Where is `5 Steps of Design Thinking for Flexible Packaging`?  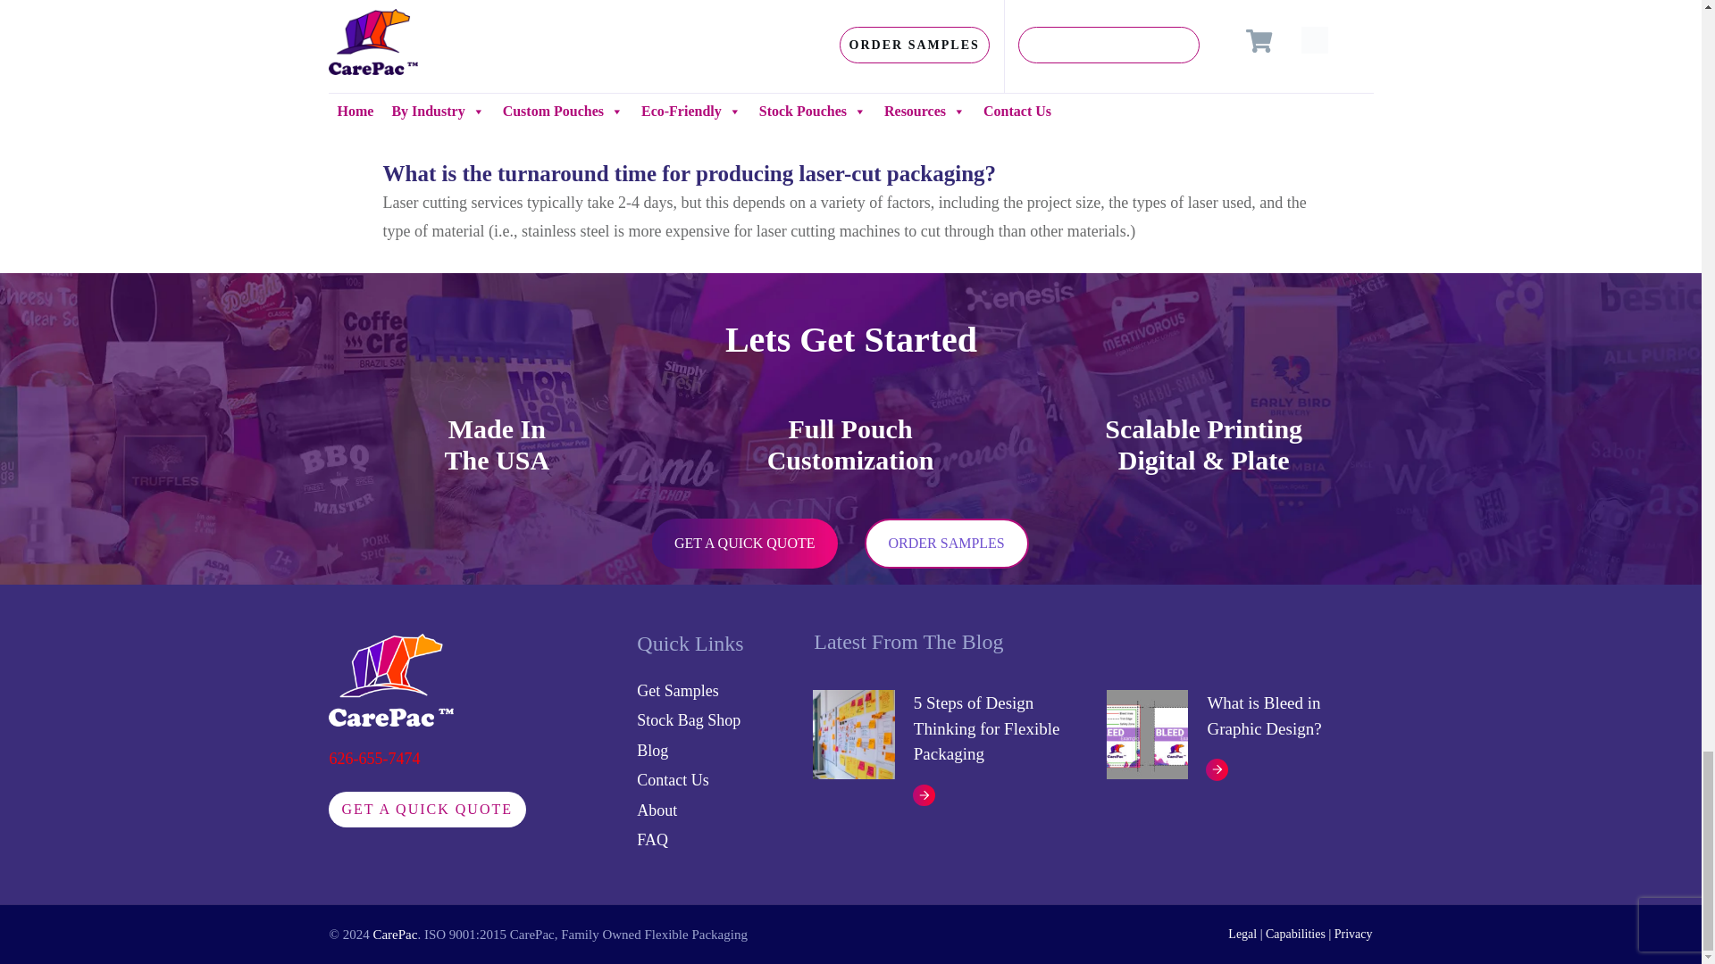
5 Steps of Design Thinking for Flexible Packaging is located at coordinates (986, 728).